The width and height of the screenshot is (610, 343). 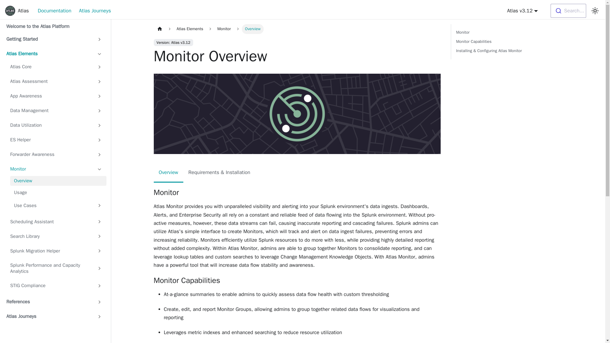 I want to click on STIG Compliance, so click(x=56, y=286).